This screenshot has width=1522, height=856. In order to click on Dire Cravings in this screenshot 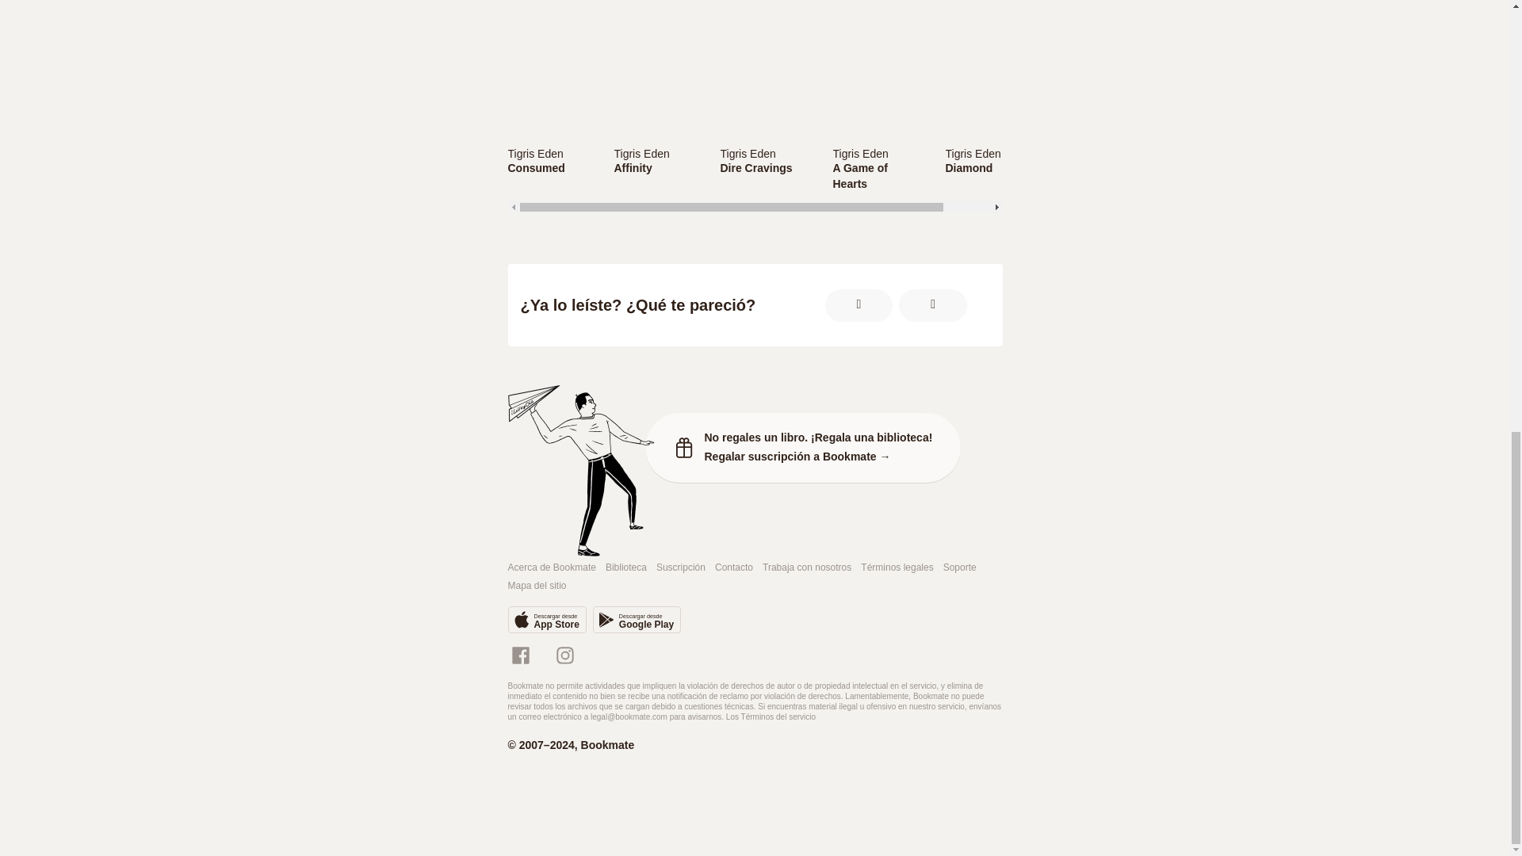, I will do `click(534, 153)`.